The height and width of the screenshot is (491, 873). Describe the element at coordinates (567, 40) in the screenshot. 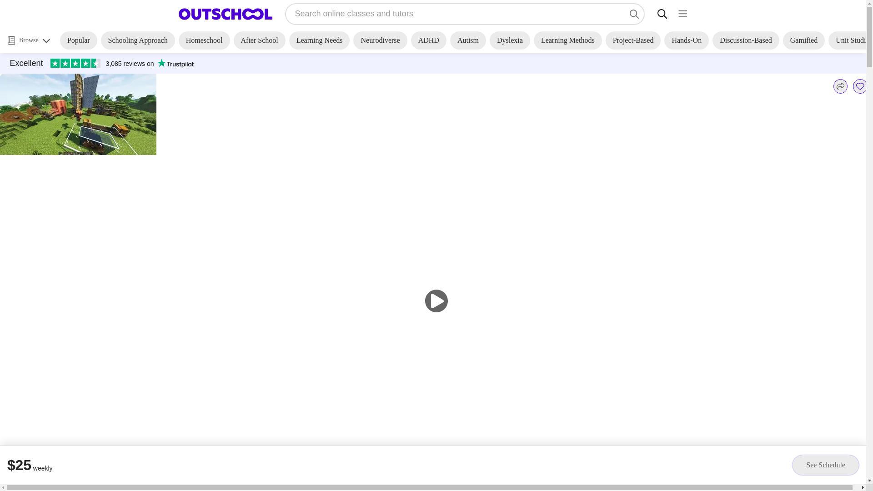

I see `Learning Methods` at that location.